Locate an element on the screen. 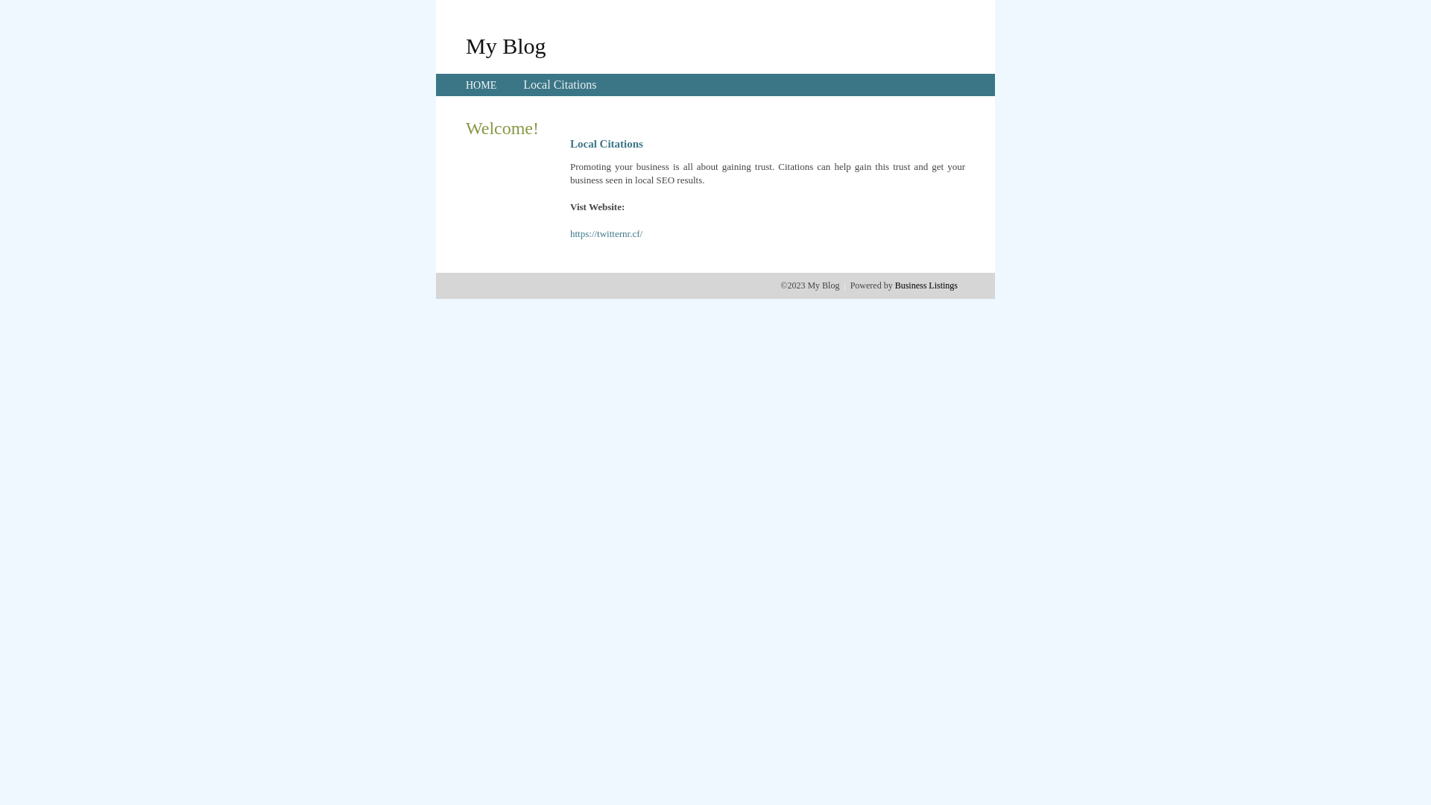 Image resolution: width=1431 pixels, height=805 pixels. Business Listings is located at coordinates (926, 285).